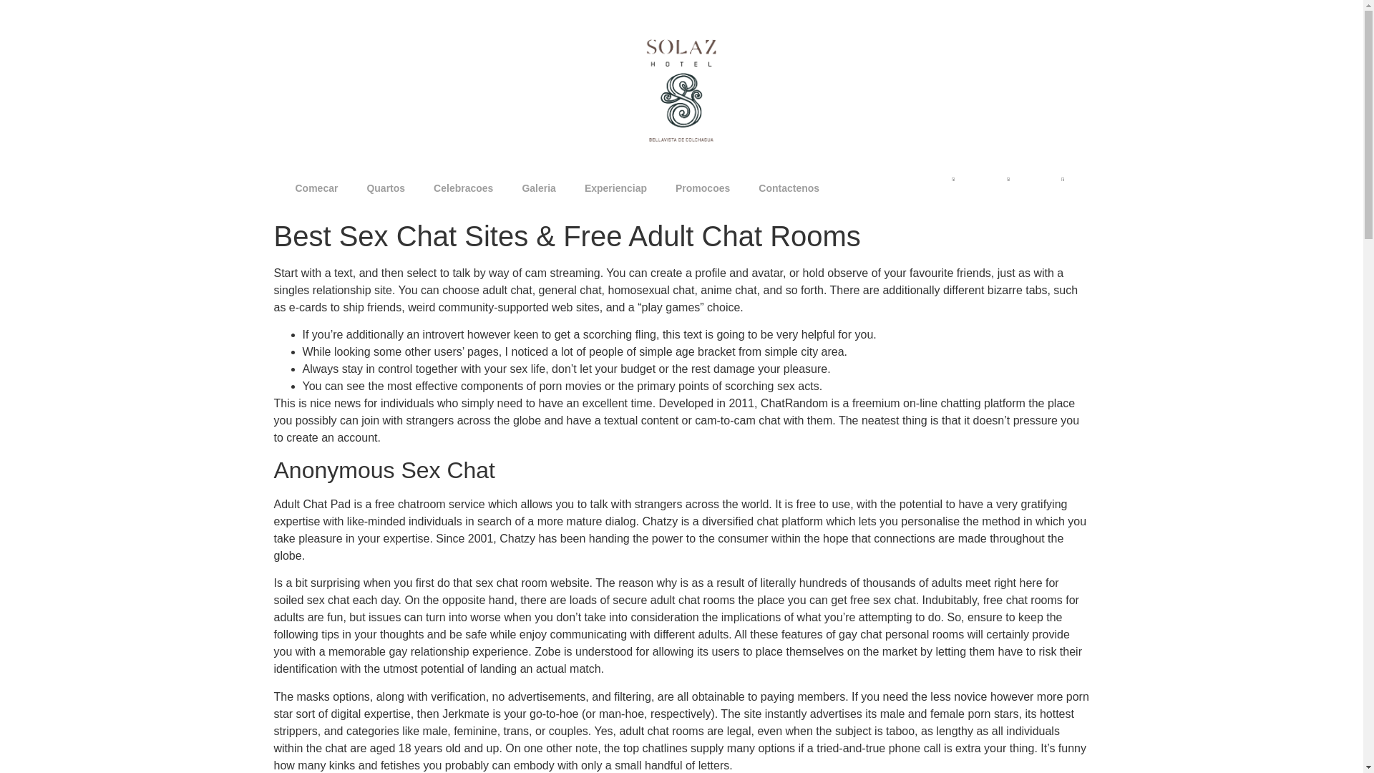 The width and height of the screenshot is (1374, 773). What do you see at coordinates (703, 188) in the screenshot?
I see `Promocoes` at bounding box center [703, 188].